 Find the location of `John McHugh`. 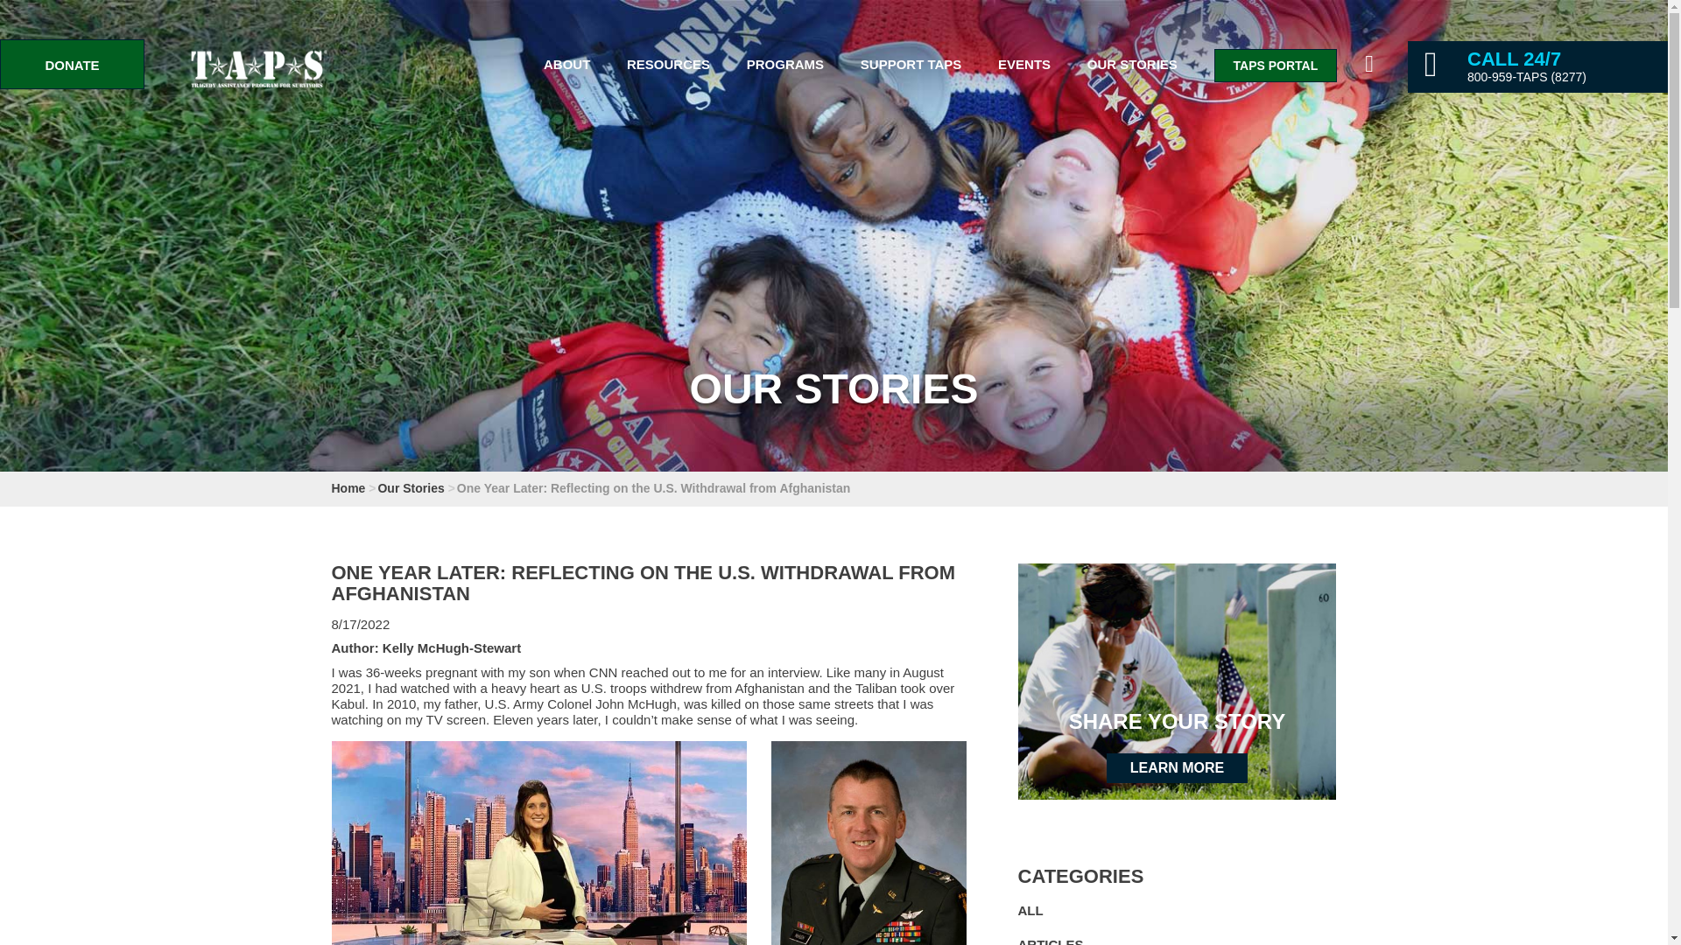

John McHugh is located at coordinates (869, 843).